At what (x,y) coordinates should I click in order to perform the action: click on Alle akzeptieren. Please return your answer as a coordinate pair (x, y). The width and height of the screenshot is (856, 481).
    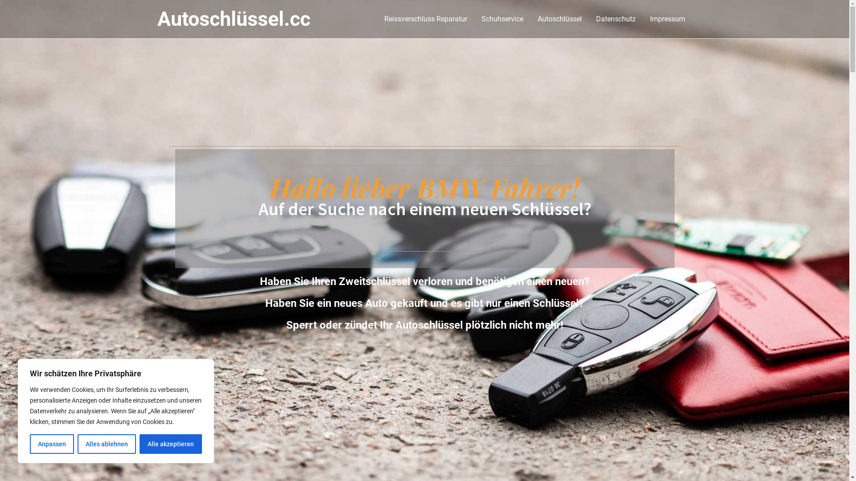
    Looking at the image, I should click on (171, 444).